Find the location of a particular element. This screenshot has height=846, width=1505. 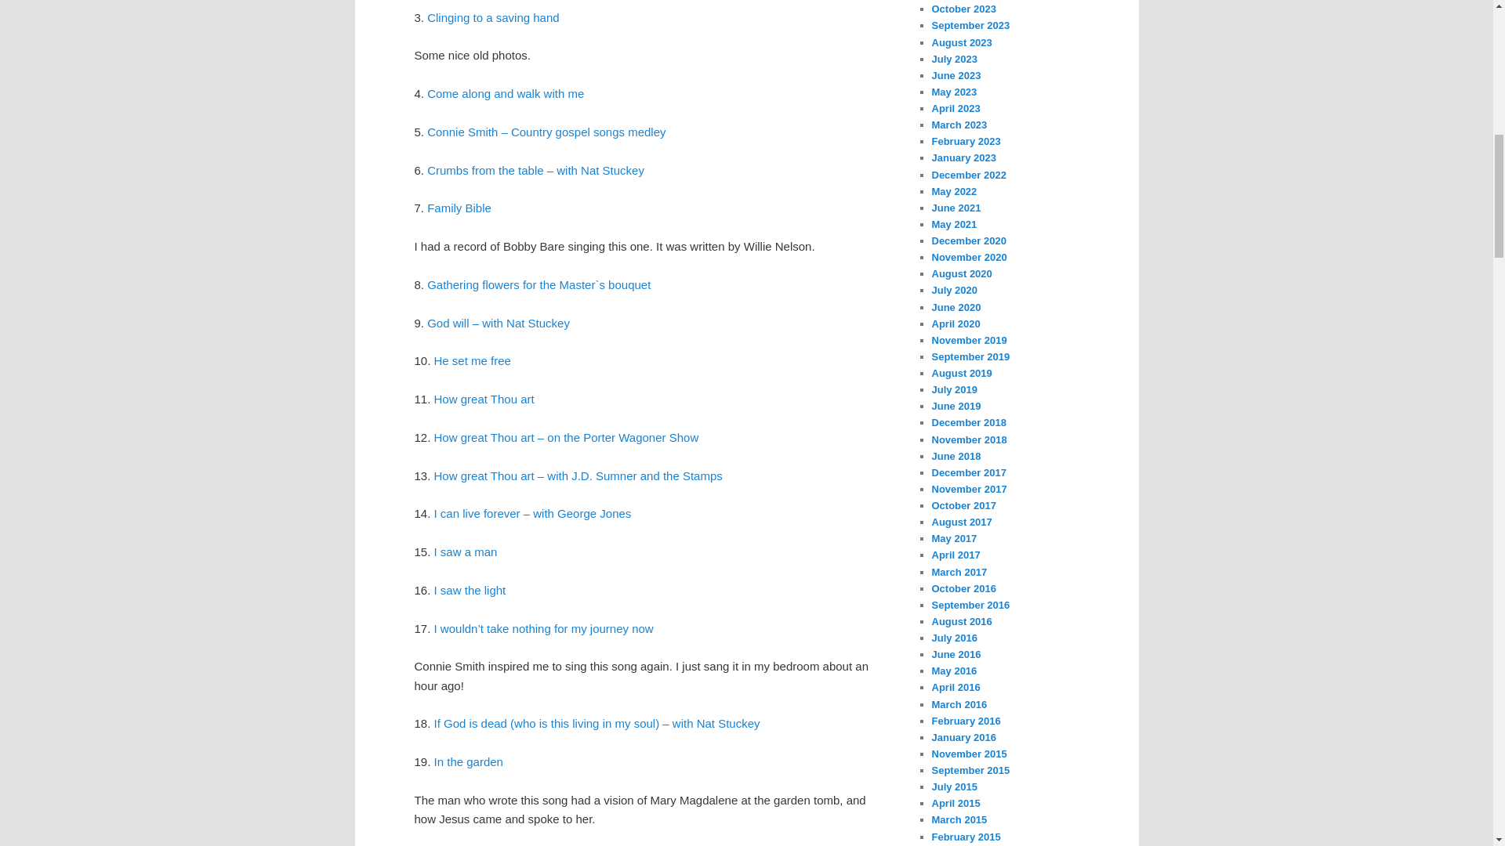

Family Bible is located at coordinates (459, 208).